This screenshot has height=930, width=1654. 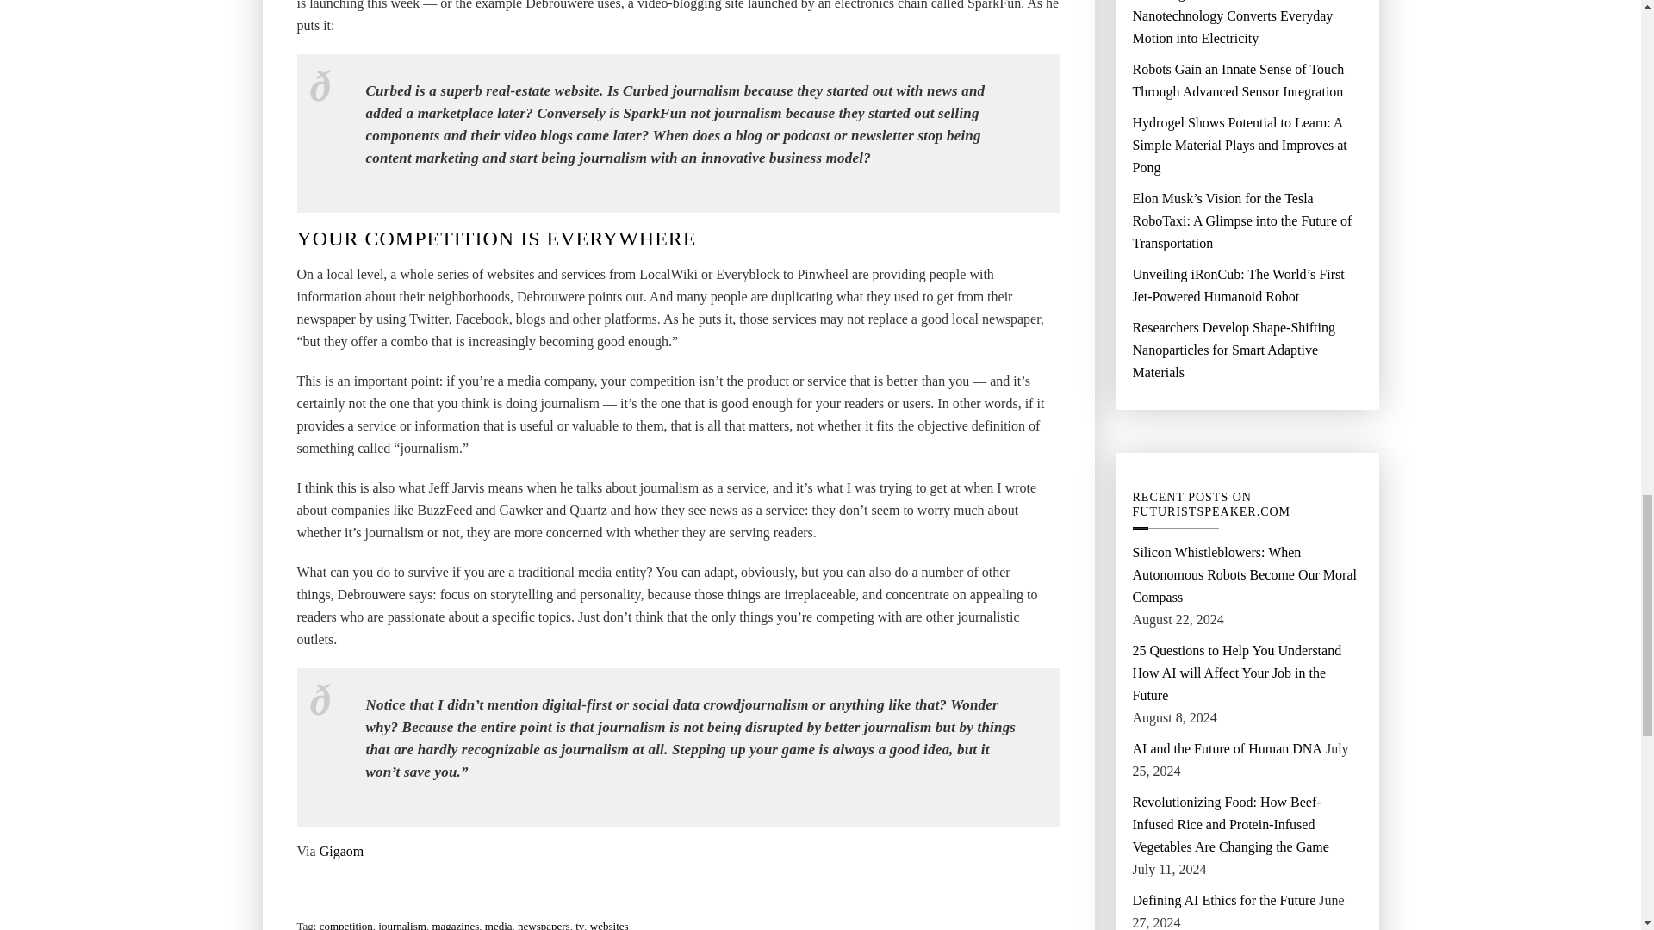 What do you see at coordinates (455, 922) in the screenshot?
I see `magazines` at bounding box center [455, 922].